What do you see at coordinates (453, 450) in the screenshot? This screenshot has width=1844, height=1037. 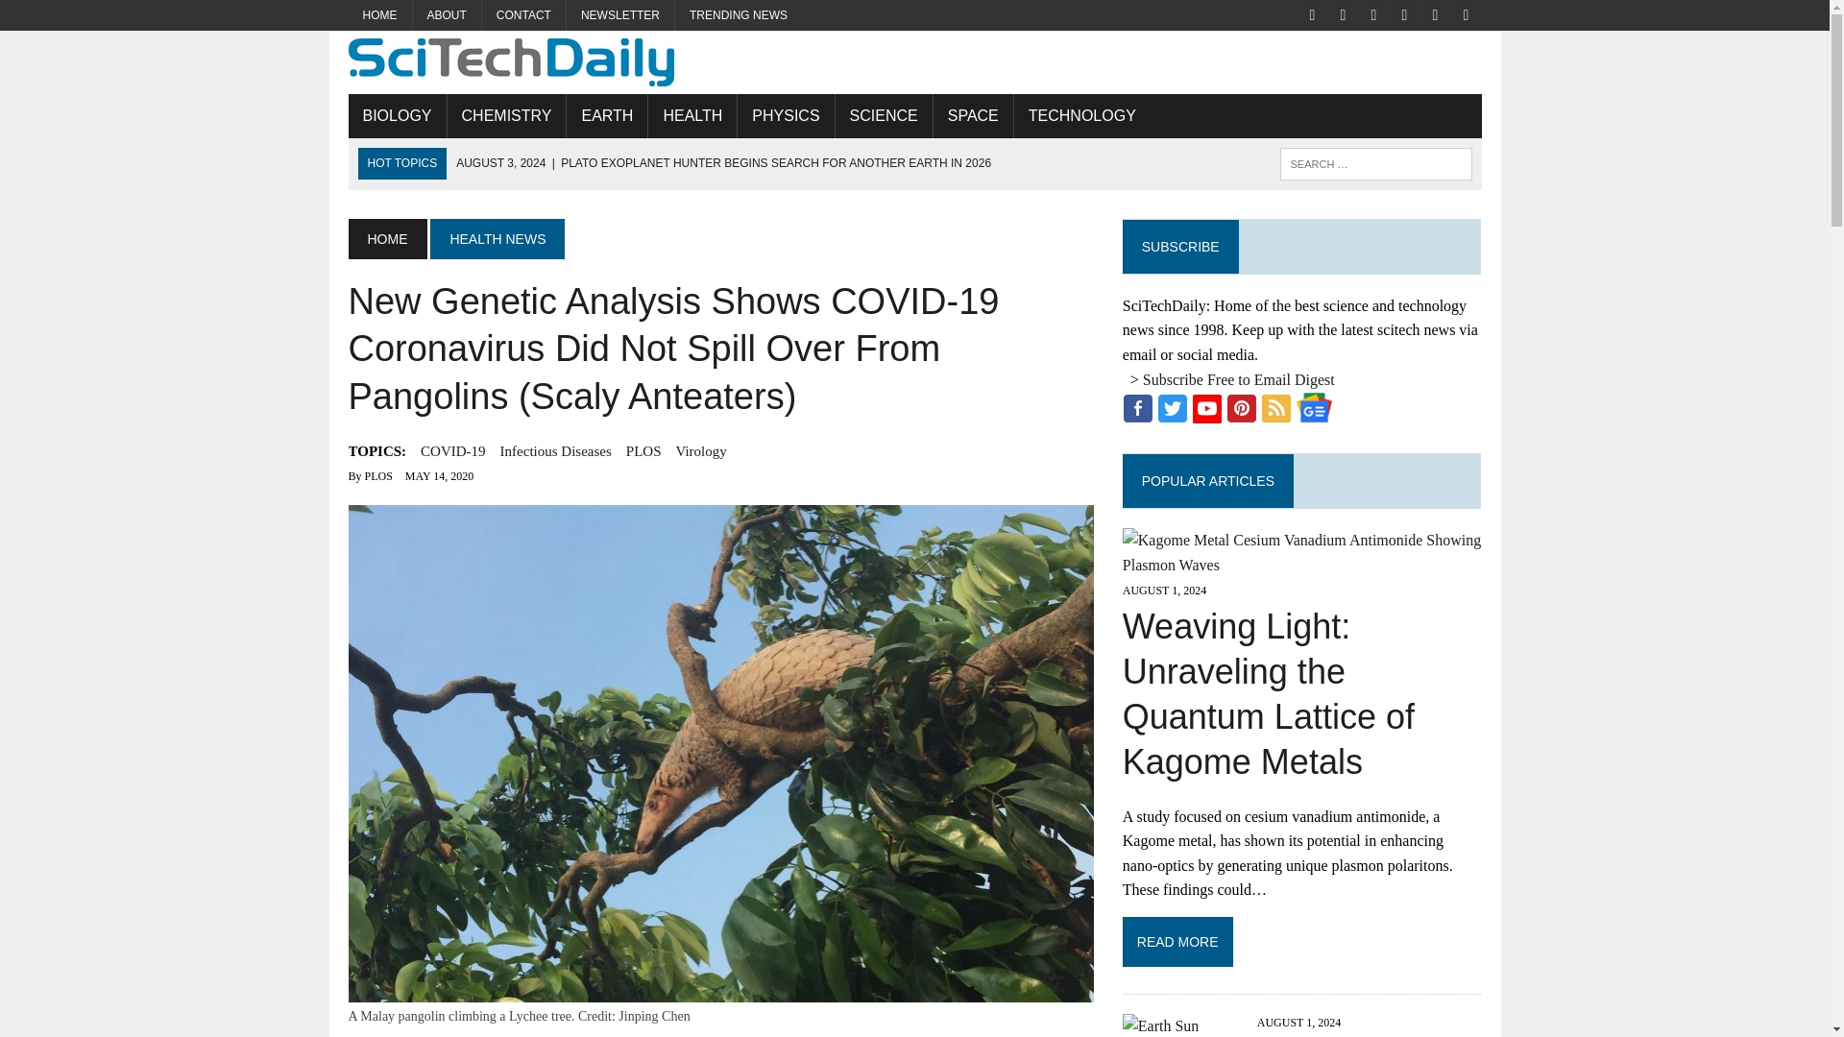 I see `COVID-19` at bounding box center [453, 450].